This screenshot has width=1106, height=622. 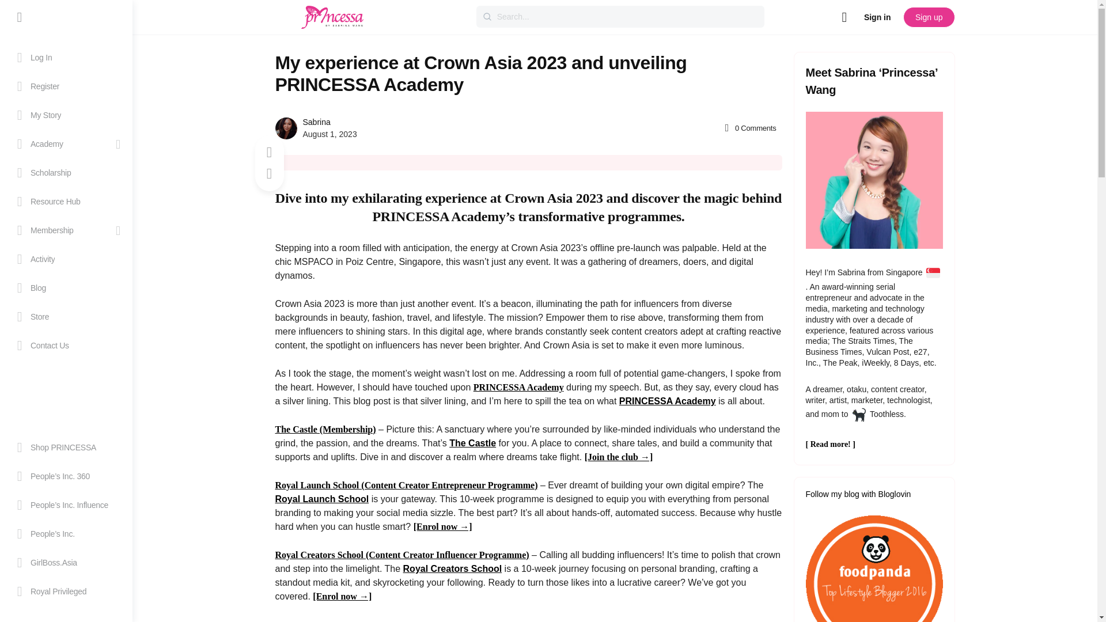 I want to click on My Story, so click(x=66, y=115).